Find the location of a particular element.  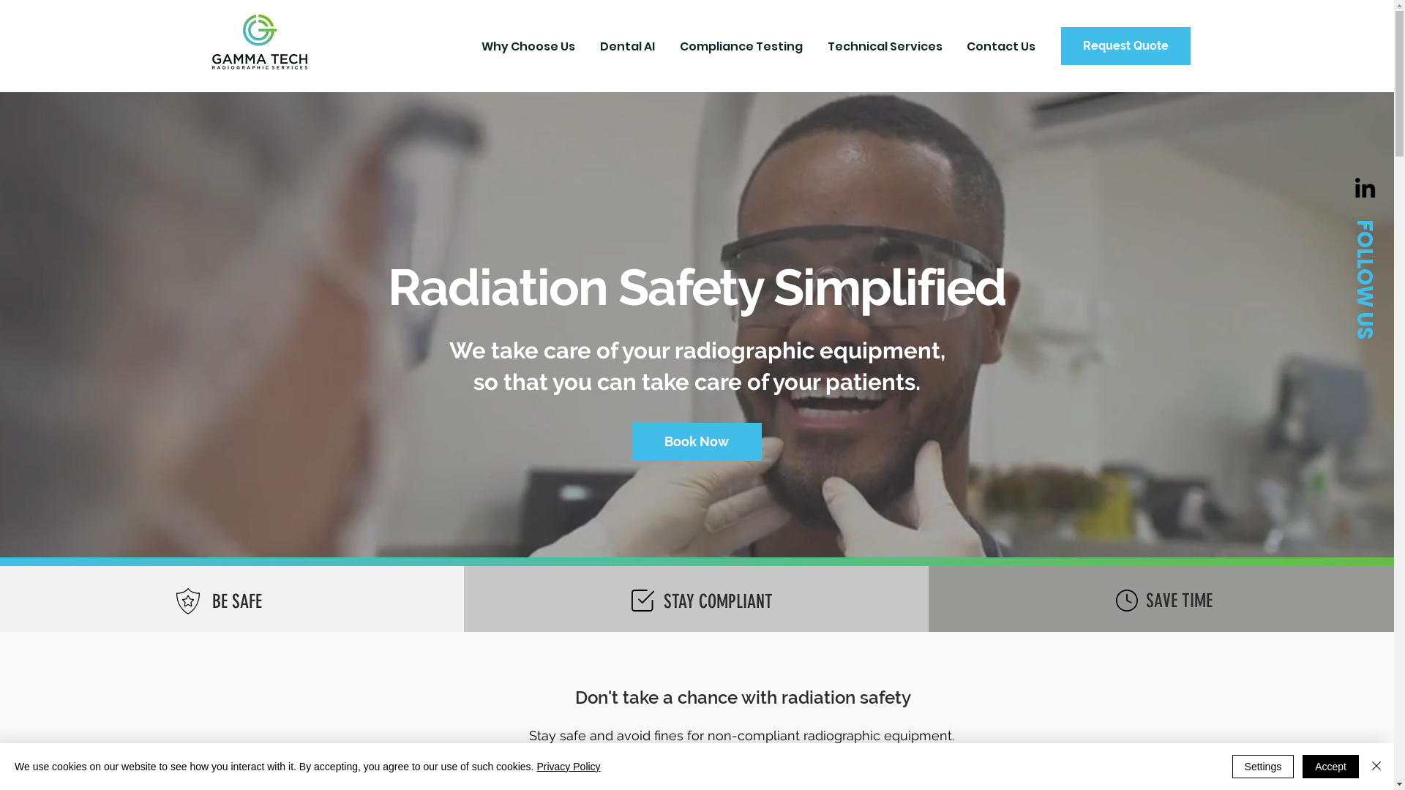

Contact Us is located at coordinates (1003, 47).